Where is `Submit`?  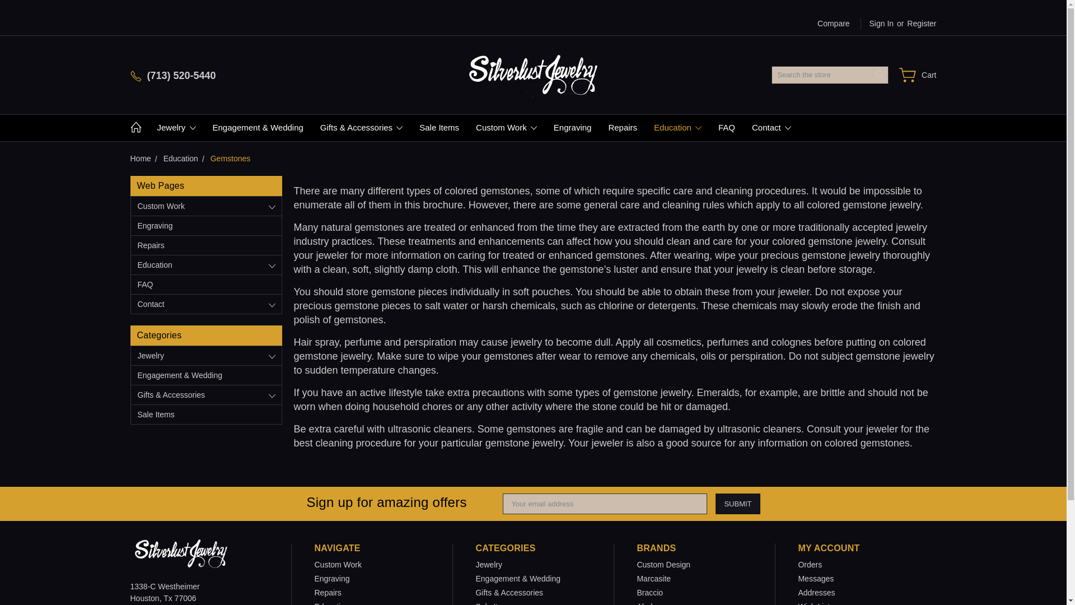 Submit is located at coordinates (738, 504).